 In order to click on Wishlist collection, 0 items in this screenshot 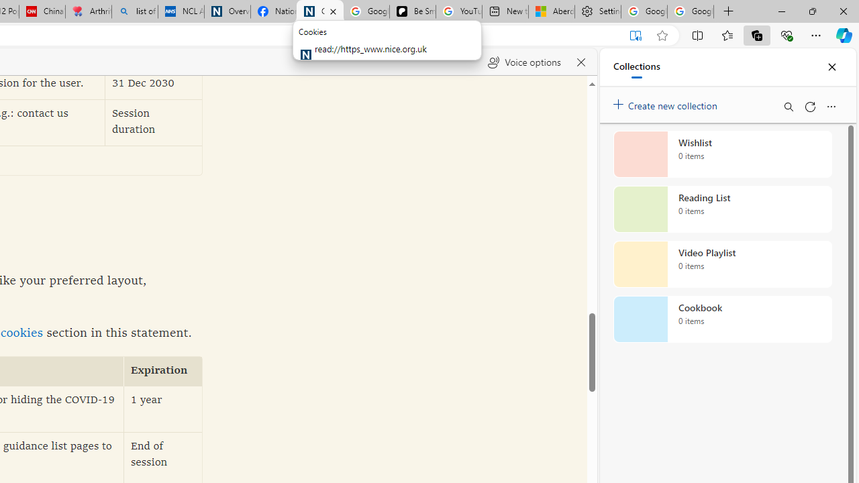, I will do `click(722, 154)`.